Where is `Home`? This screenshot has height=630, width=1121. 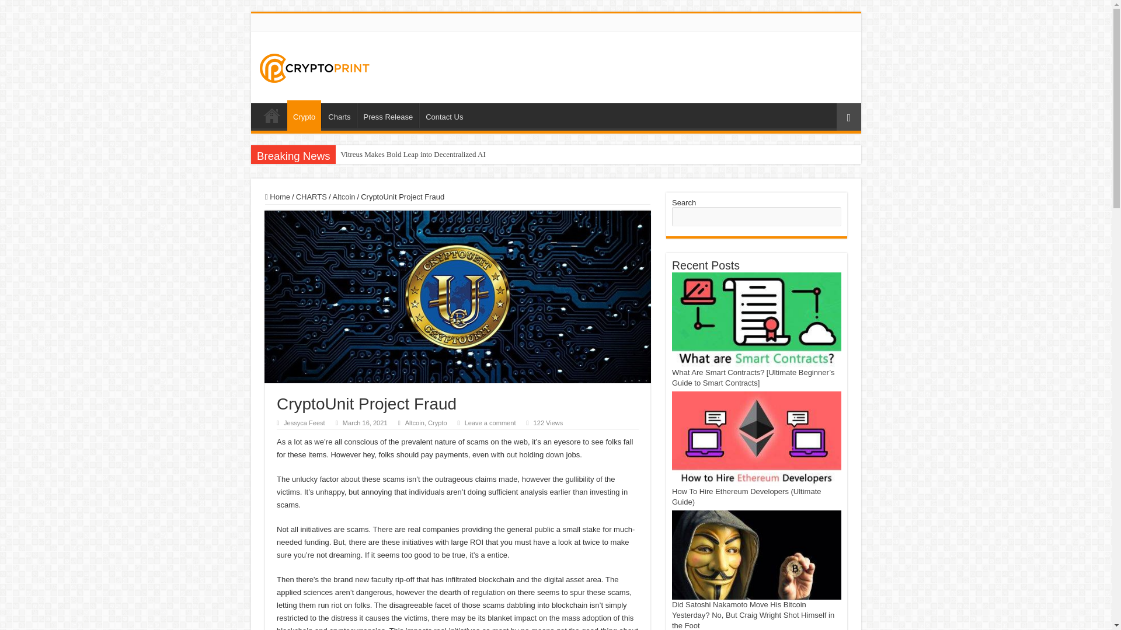
Home is located at coordinates (277, 197).